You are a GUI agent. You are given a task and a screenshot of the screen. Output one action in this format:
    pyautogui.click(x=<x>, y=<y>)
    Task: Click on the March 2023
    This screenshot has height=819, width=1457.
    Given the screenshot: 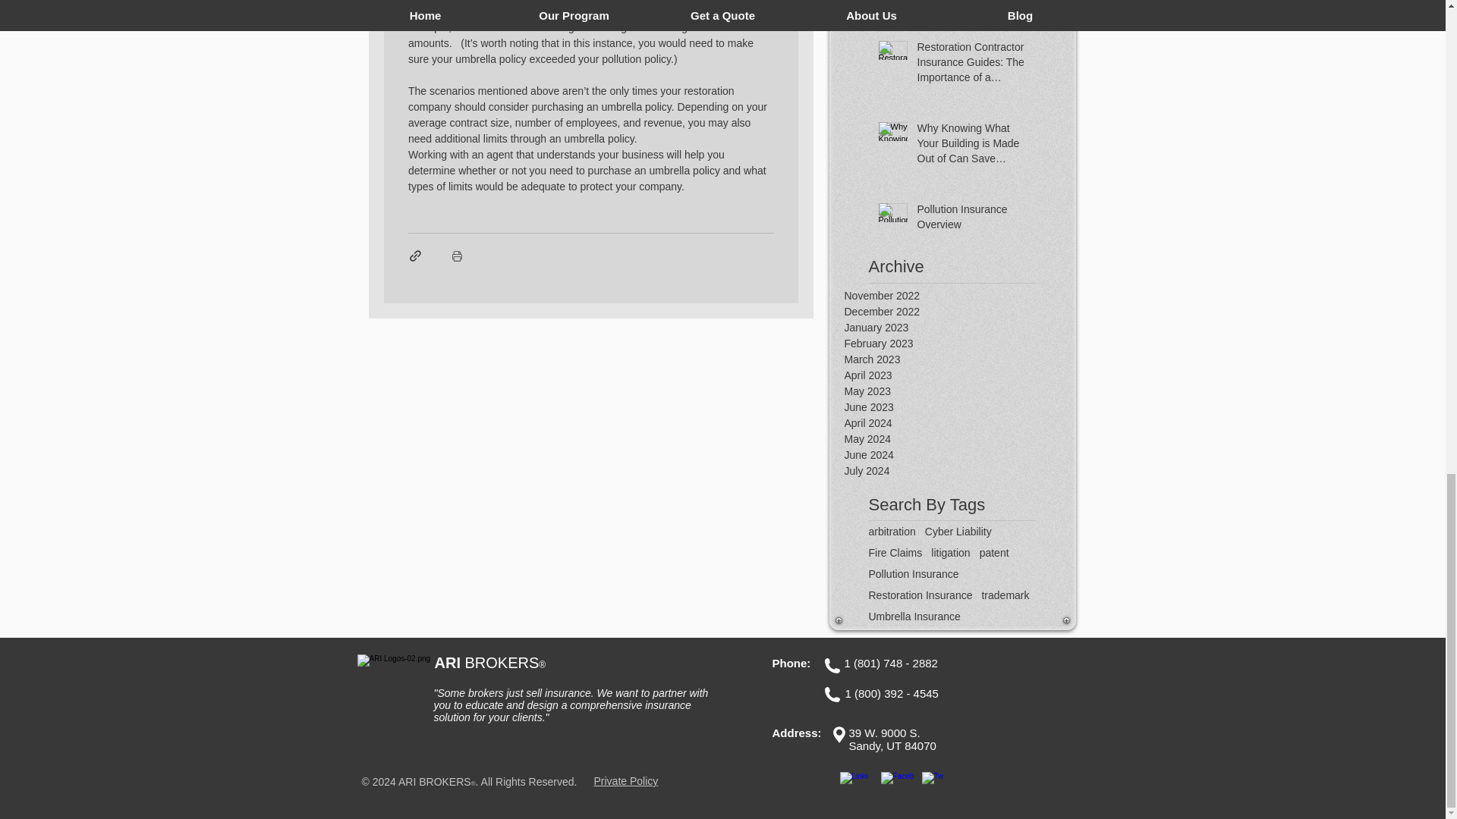 What is the action you would take?
    pyautogui.click(x=959, y=359)
    